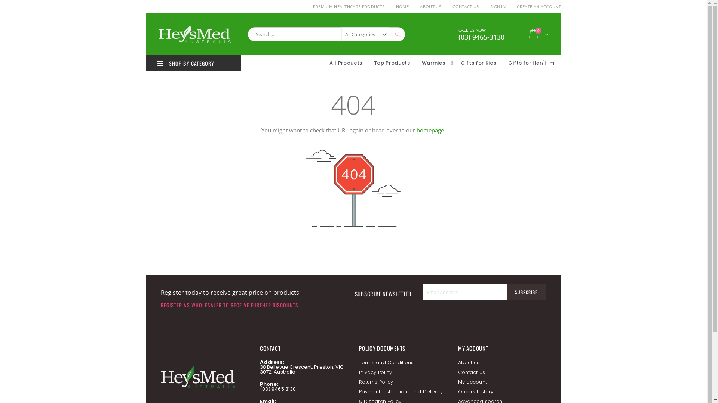 The width and height of the screenshot is (718, 403). Describe the element at coordinates (536, 7) in the screenshot. I see `CREATE AN ACCOUNT` at that location.